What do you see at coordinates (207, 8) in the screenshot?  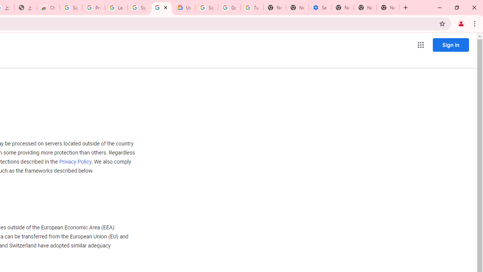 I see `Sign in - Google Accounts` at bounding box center [207, 8].